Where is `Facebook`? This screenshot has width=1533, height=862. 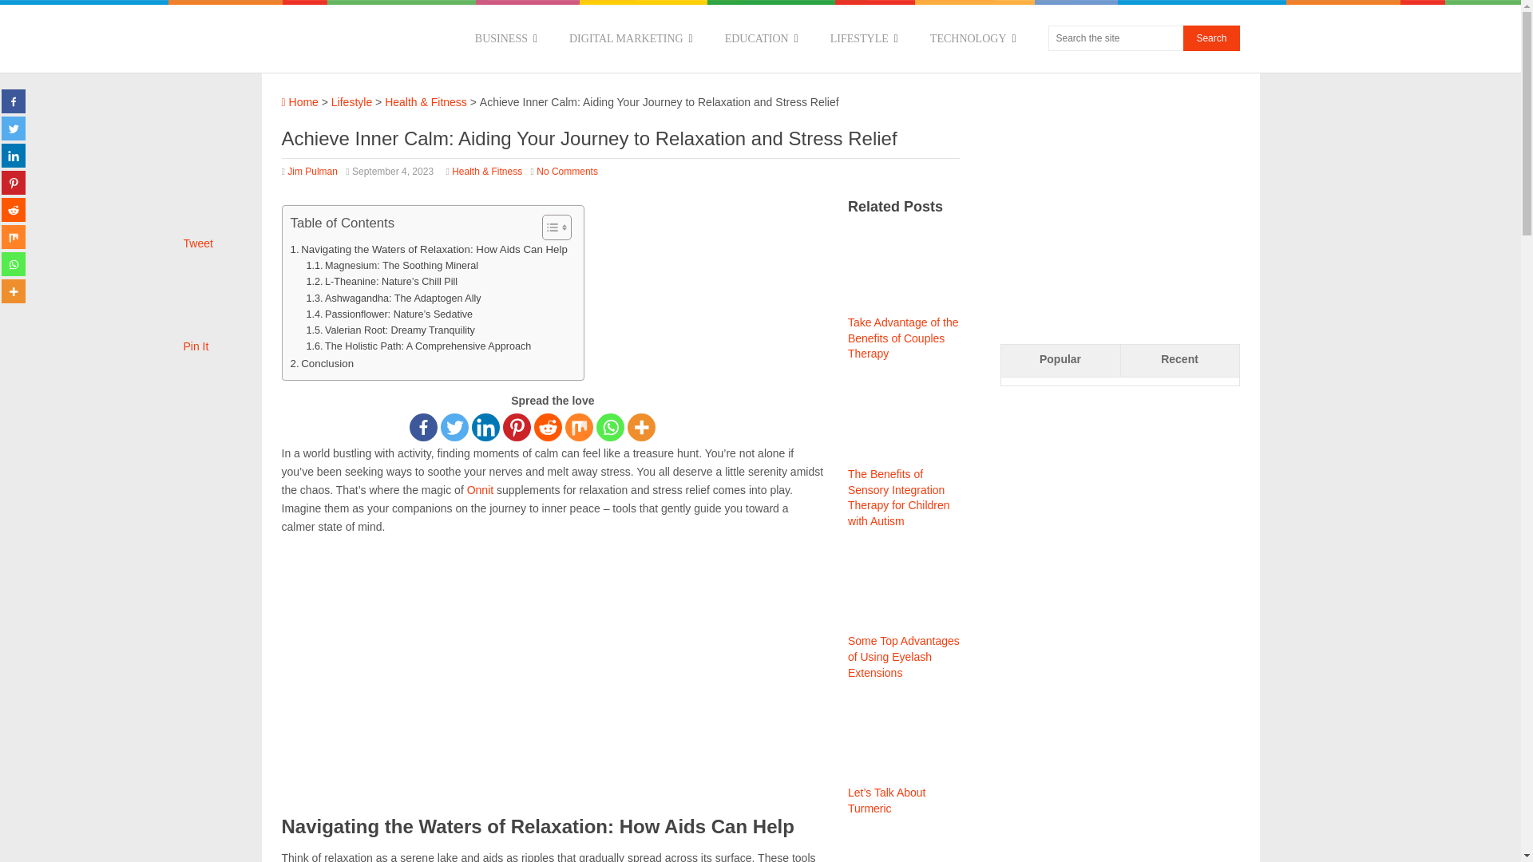
Facebook is located at coordinates (423, 427).